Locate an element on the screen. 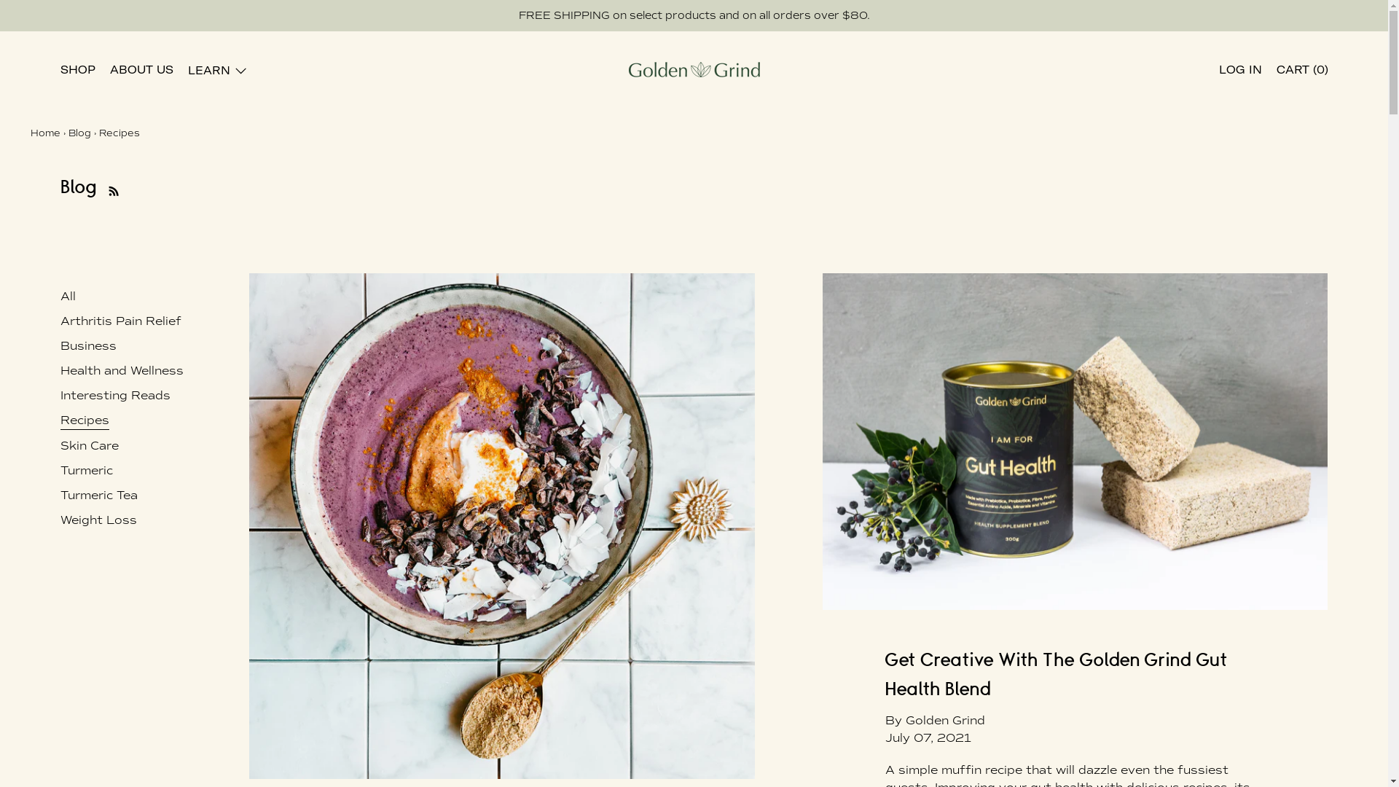 The width and height of the screenshot is (1399, 787). Blog is located at coordinates (80, 133).